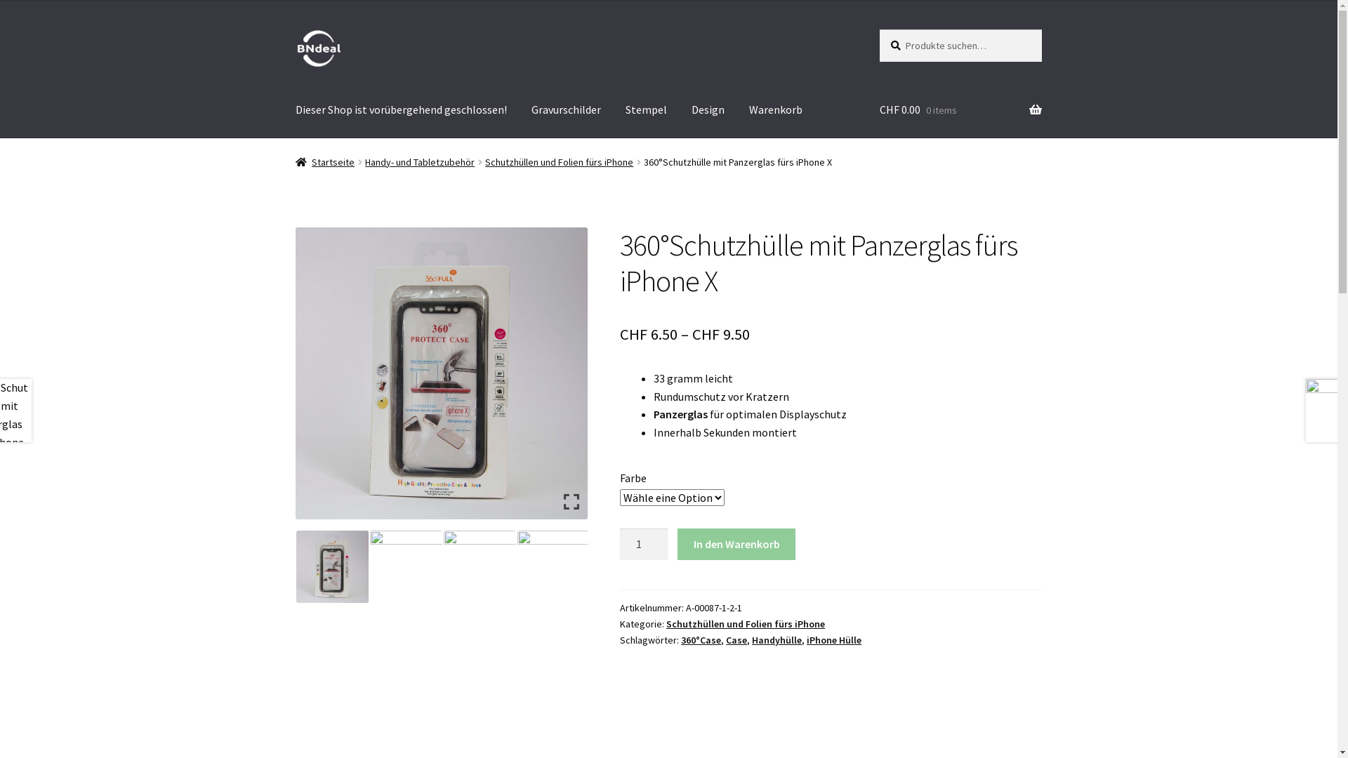 The height and width of the screenshot is (758, 1348). What do you see at coordinates (644, 545) in the screenshot?
I see `Menge` at bounding box center [644, 545].